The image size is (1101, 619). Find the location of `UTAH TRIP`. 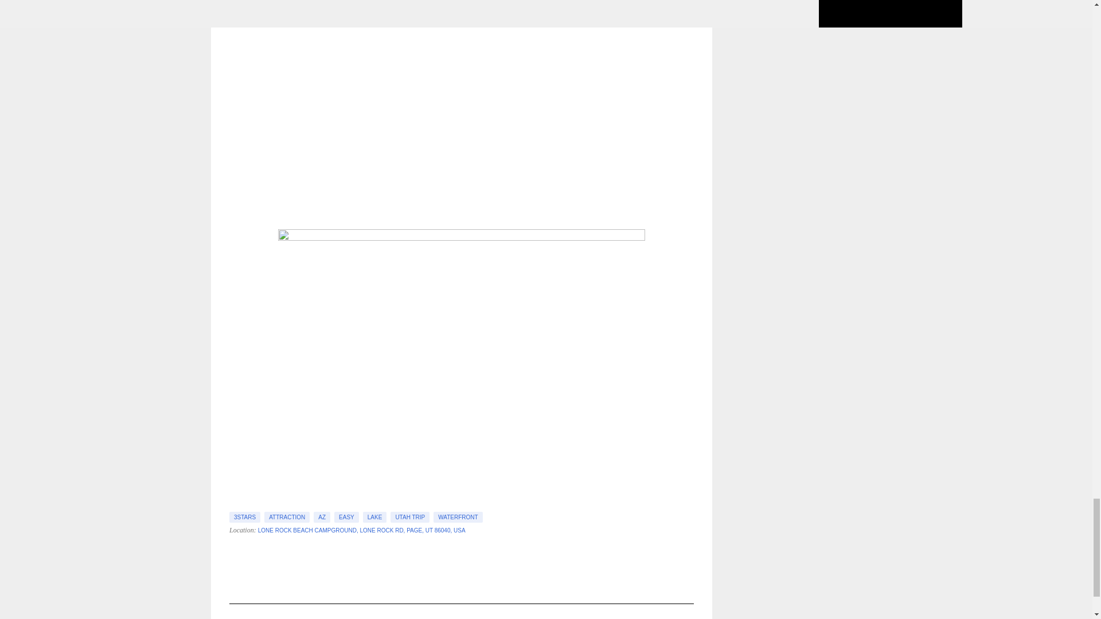

UTAH TRIP is located at coordinates (409, 517).